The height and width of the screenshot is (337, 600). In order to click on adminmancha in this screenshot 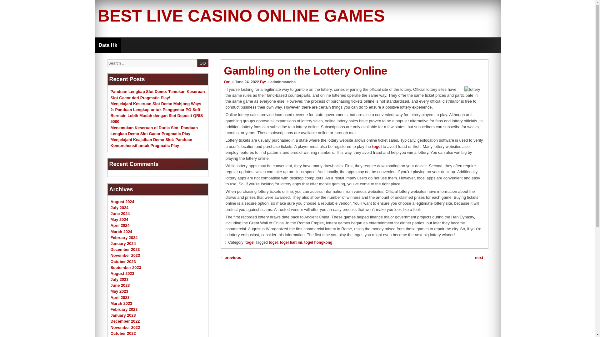, I will do `click(283, 82)`.